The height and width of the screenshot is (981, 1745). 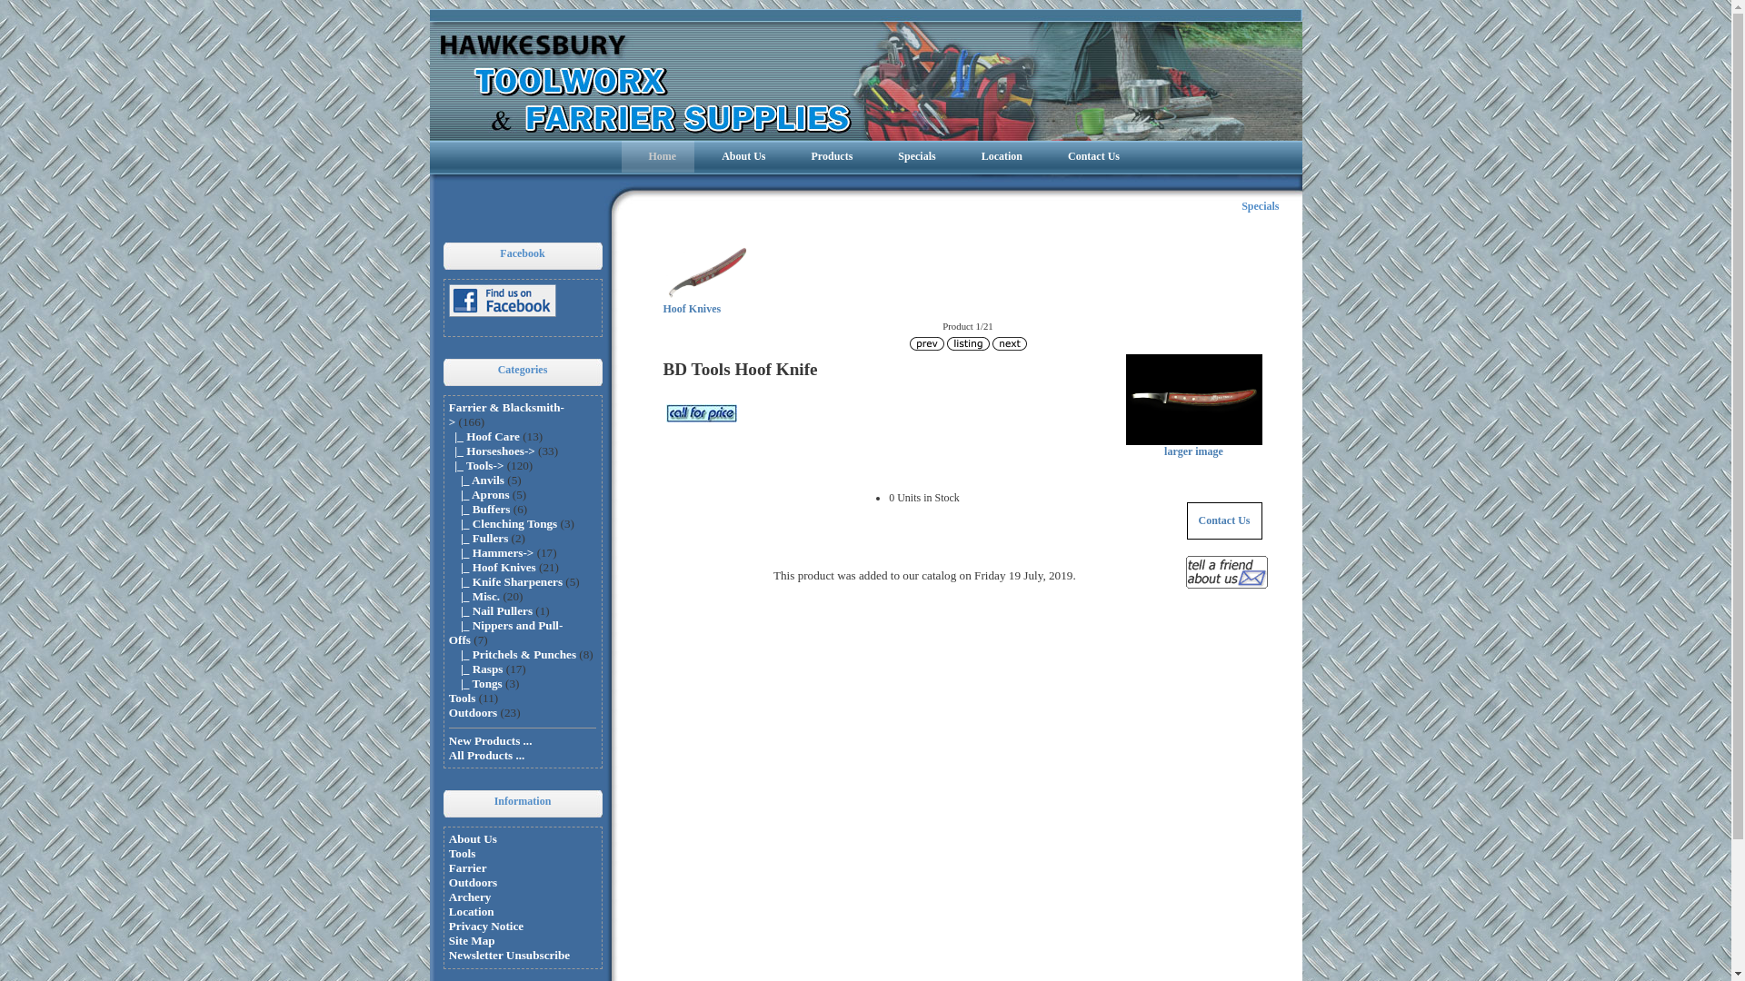 What do you see at coordinates (1193, 400) in the screenshot?
I see ` BD Tools Hoof Knife ` at bounding box center [1193, 400].